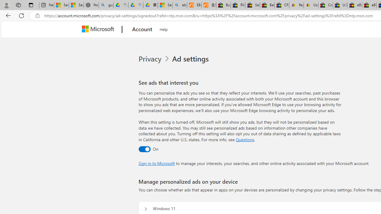 This screenshot has width=381, height=214. I want to click on Refresh, so click(21, 15).